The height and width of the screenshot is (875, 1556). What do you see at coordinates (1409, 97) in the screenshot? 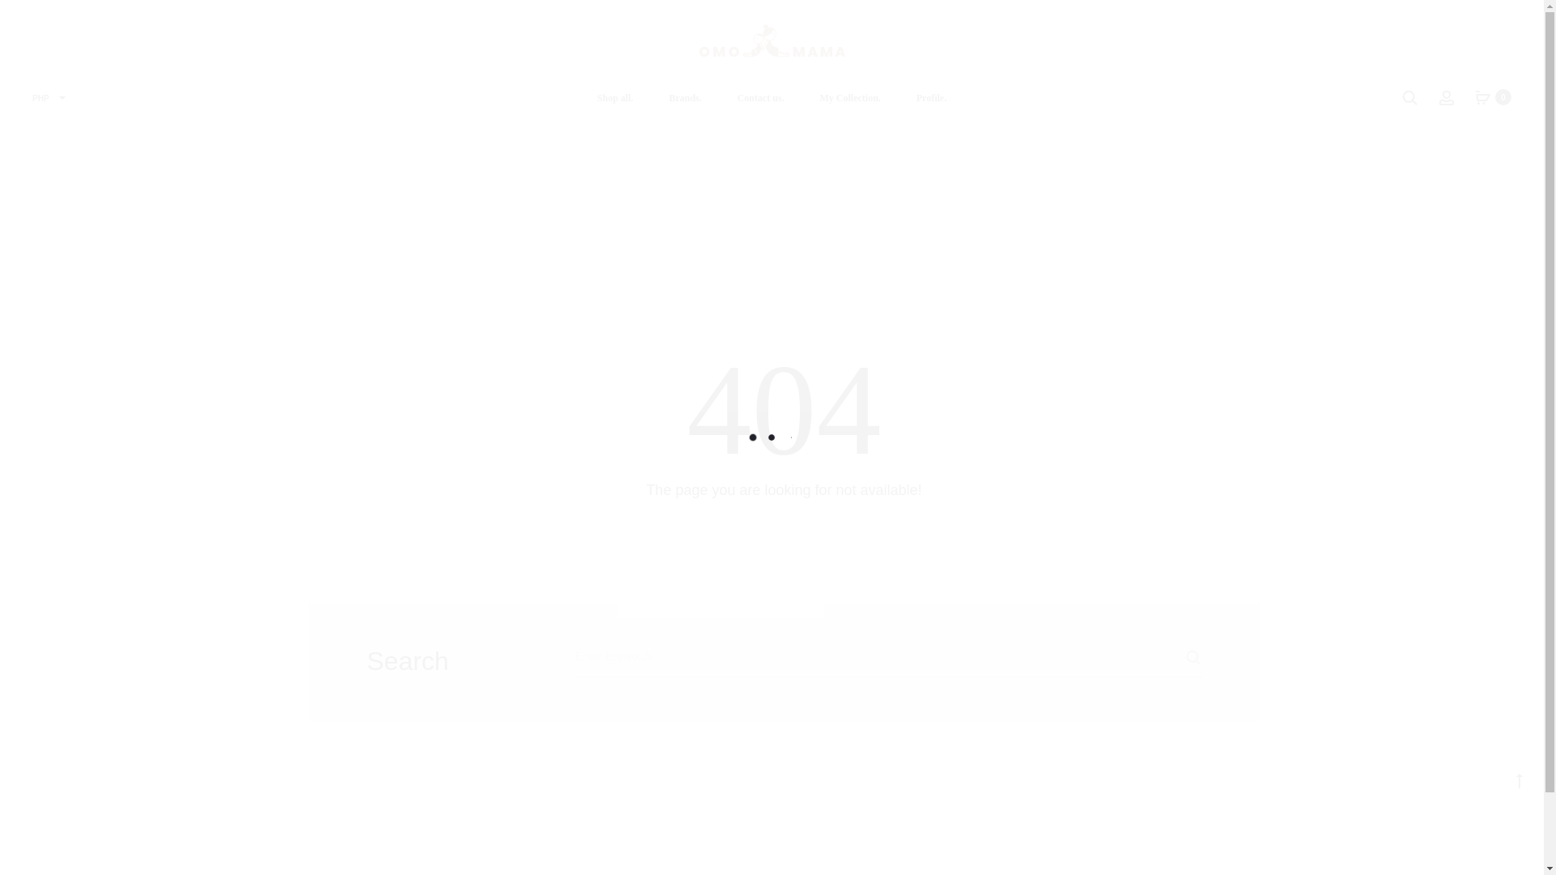
I see `Search` at bounding box center [1409, 97].